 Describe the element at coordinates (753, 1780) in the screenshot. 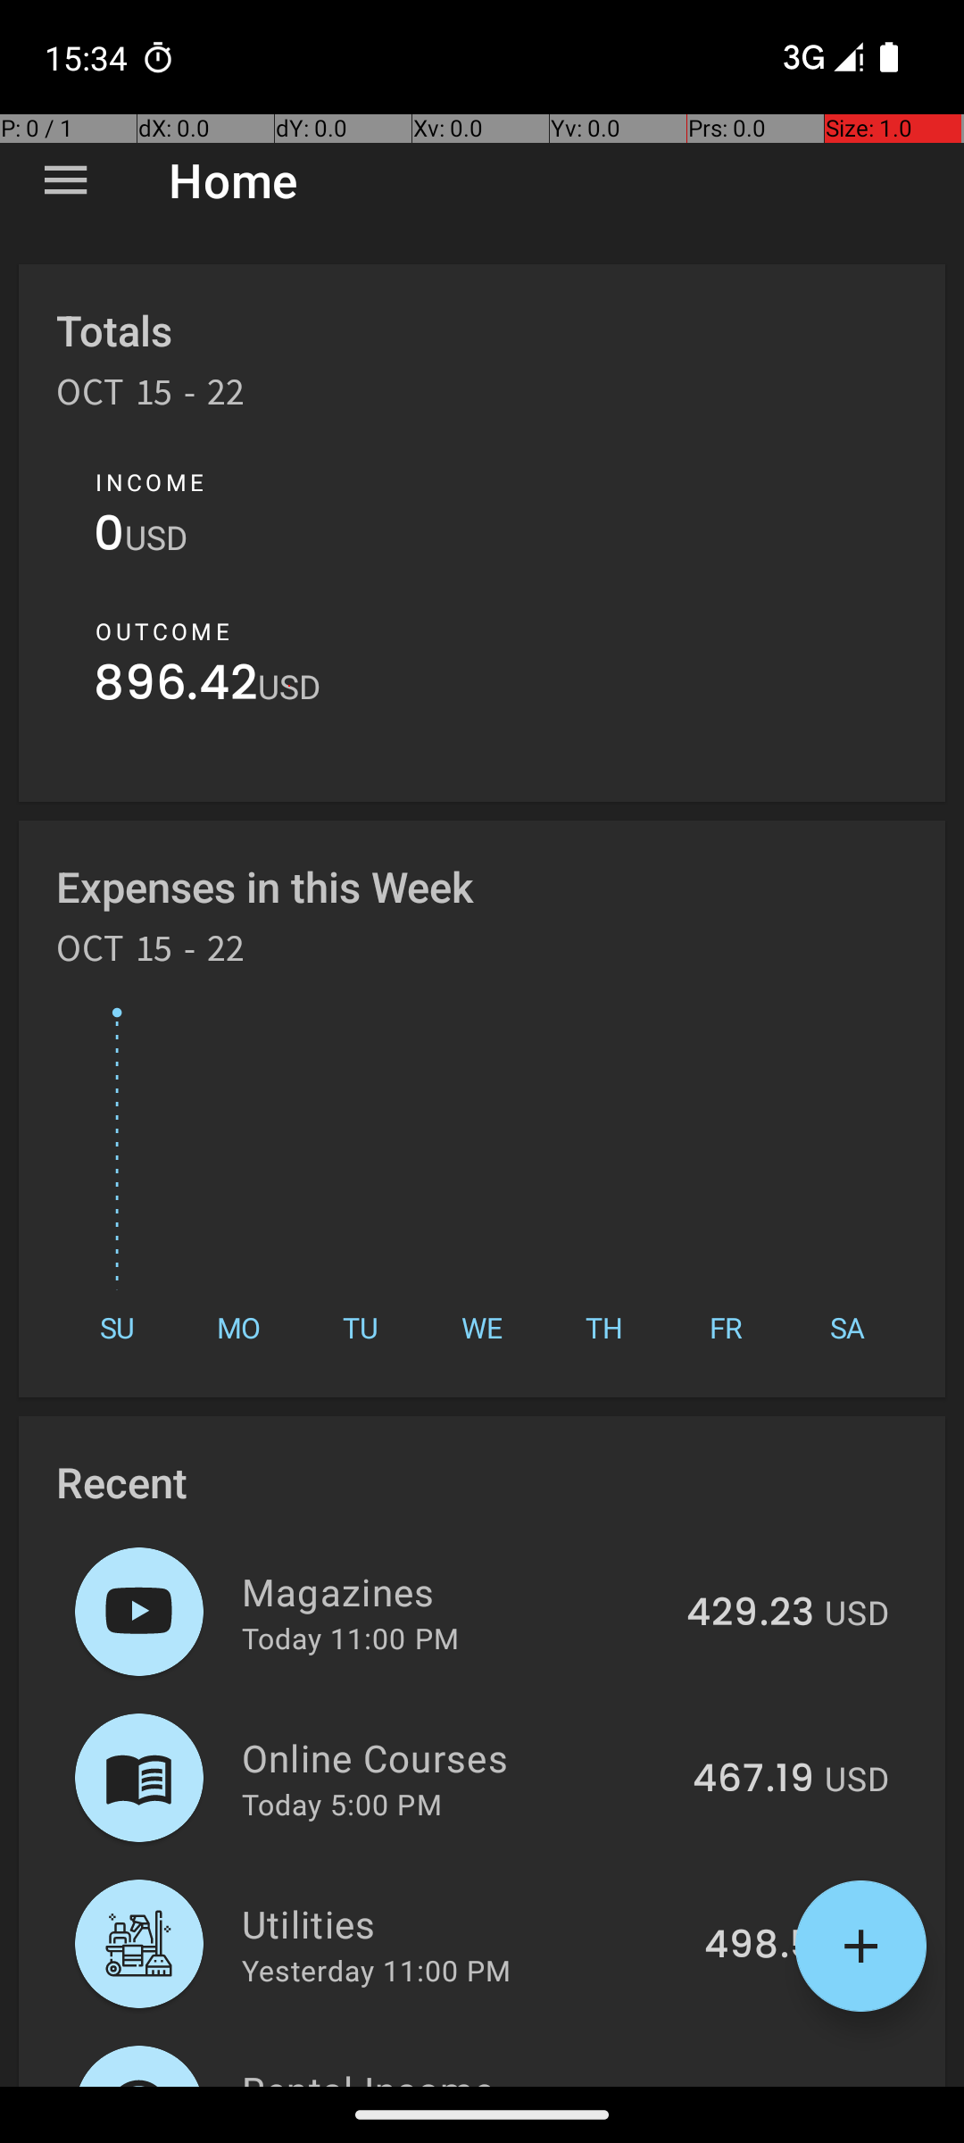

I see `467.19` at that location.